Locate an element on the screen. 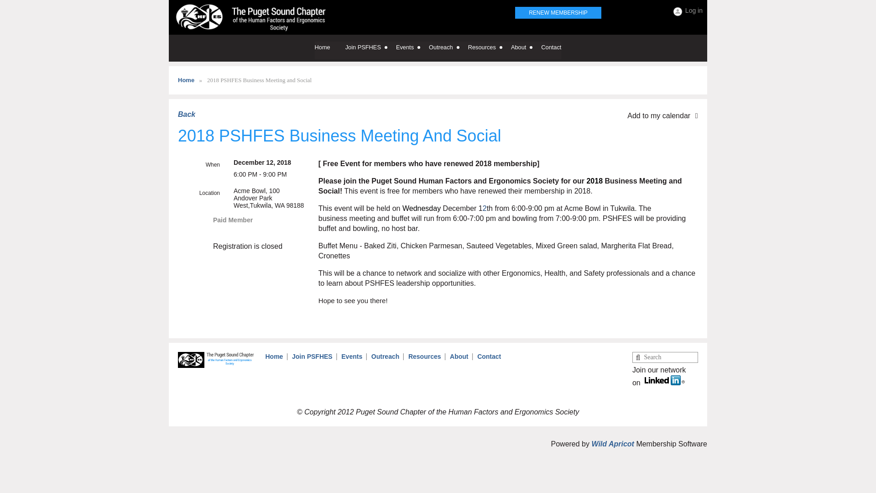 The width and height of the screenshot is (876, 493). RENEW MEMBERSHIP is located at coordinates (558, 13).